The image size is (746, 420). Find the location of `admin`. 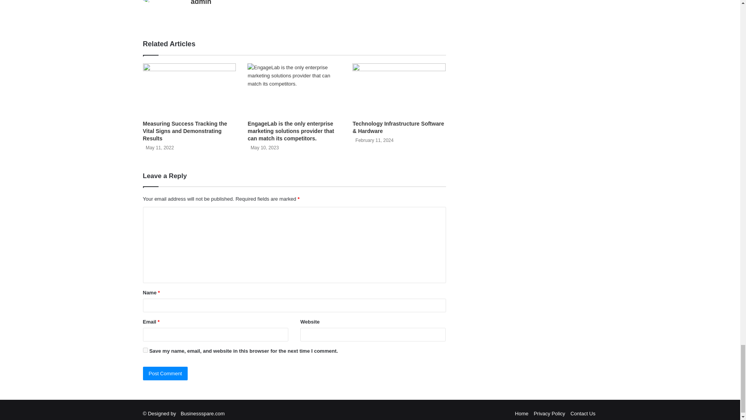

admin is located at coordinates (201, 3).